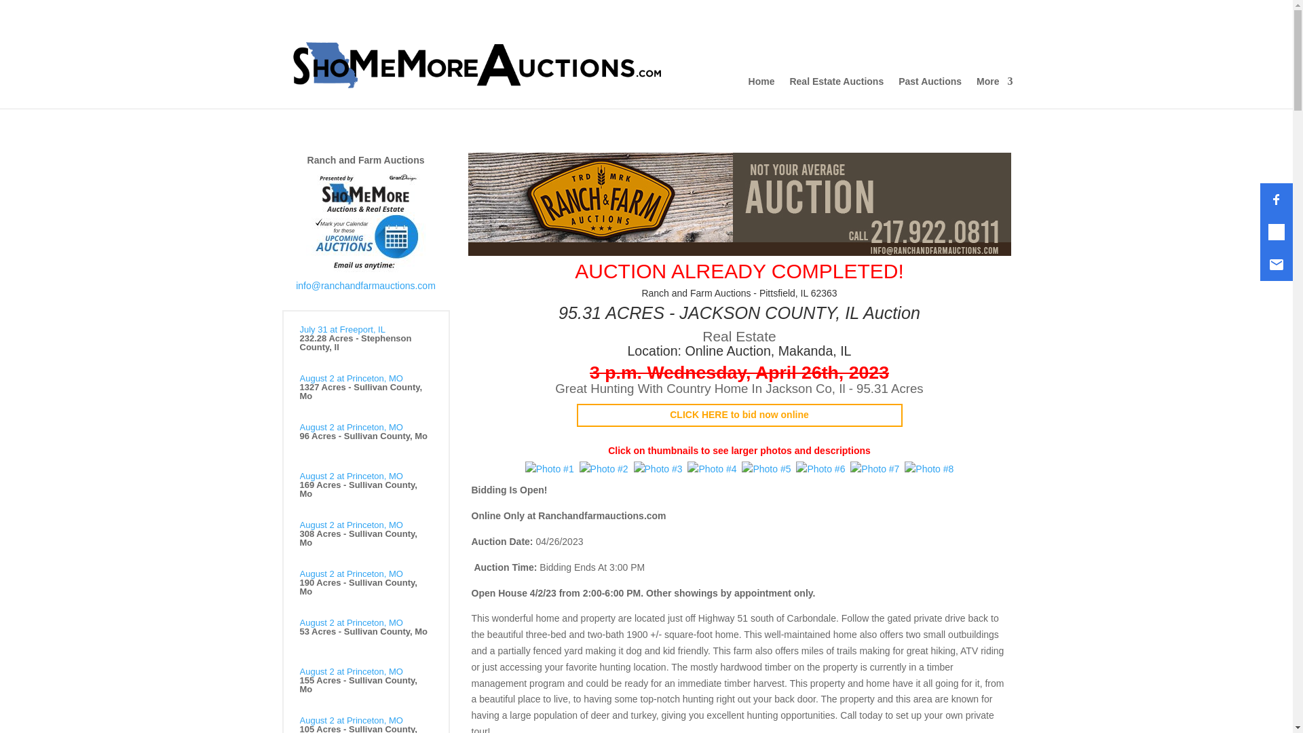 Image resolution: width=1303 pixels, height=733 pixels. Describe the element at coordinates (342, 329) in the screenshot. I see `July 31 at Freeport, IL` at that location.